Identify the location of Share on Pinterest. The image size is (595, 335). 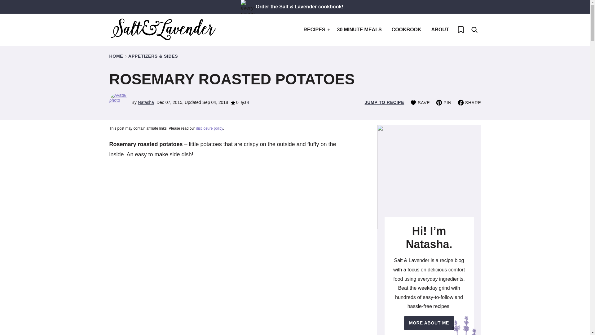
(443, 102).